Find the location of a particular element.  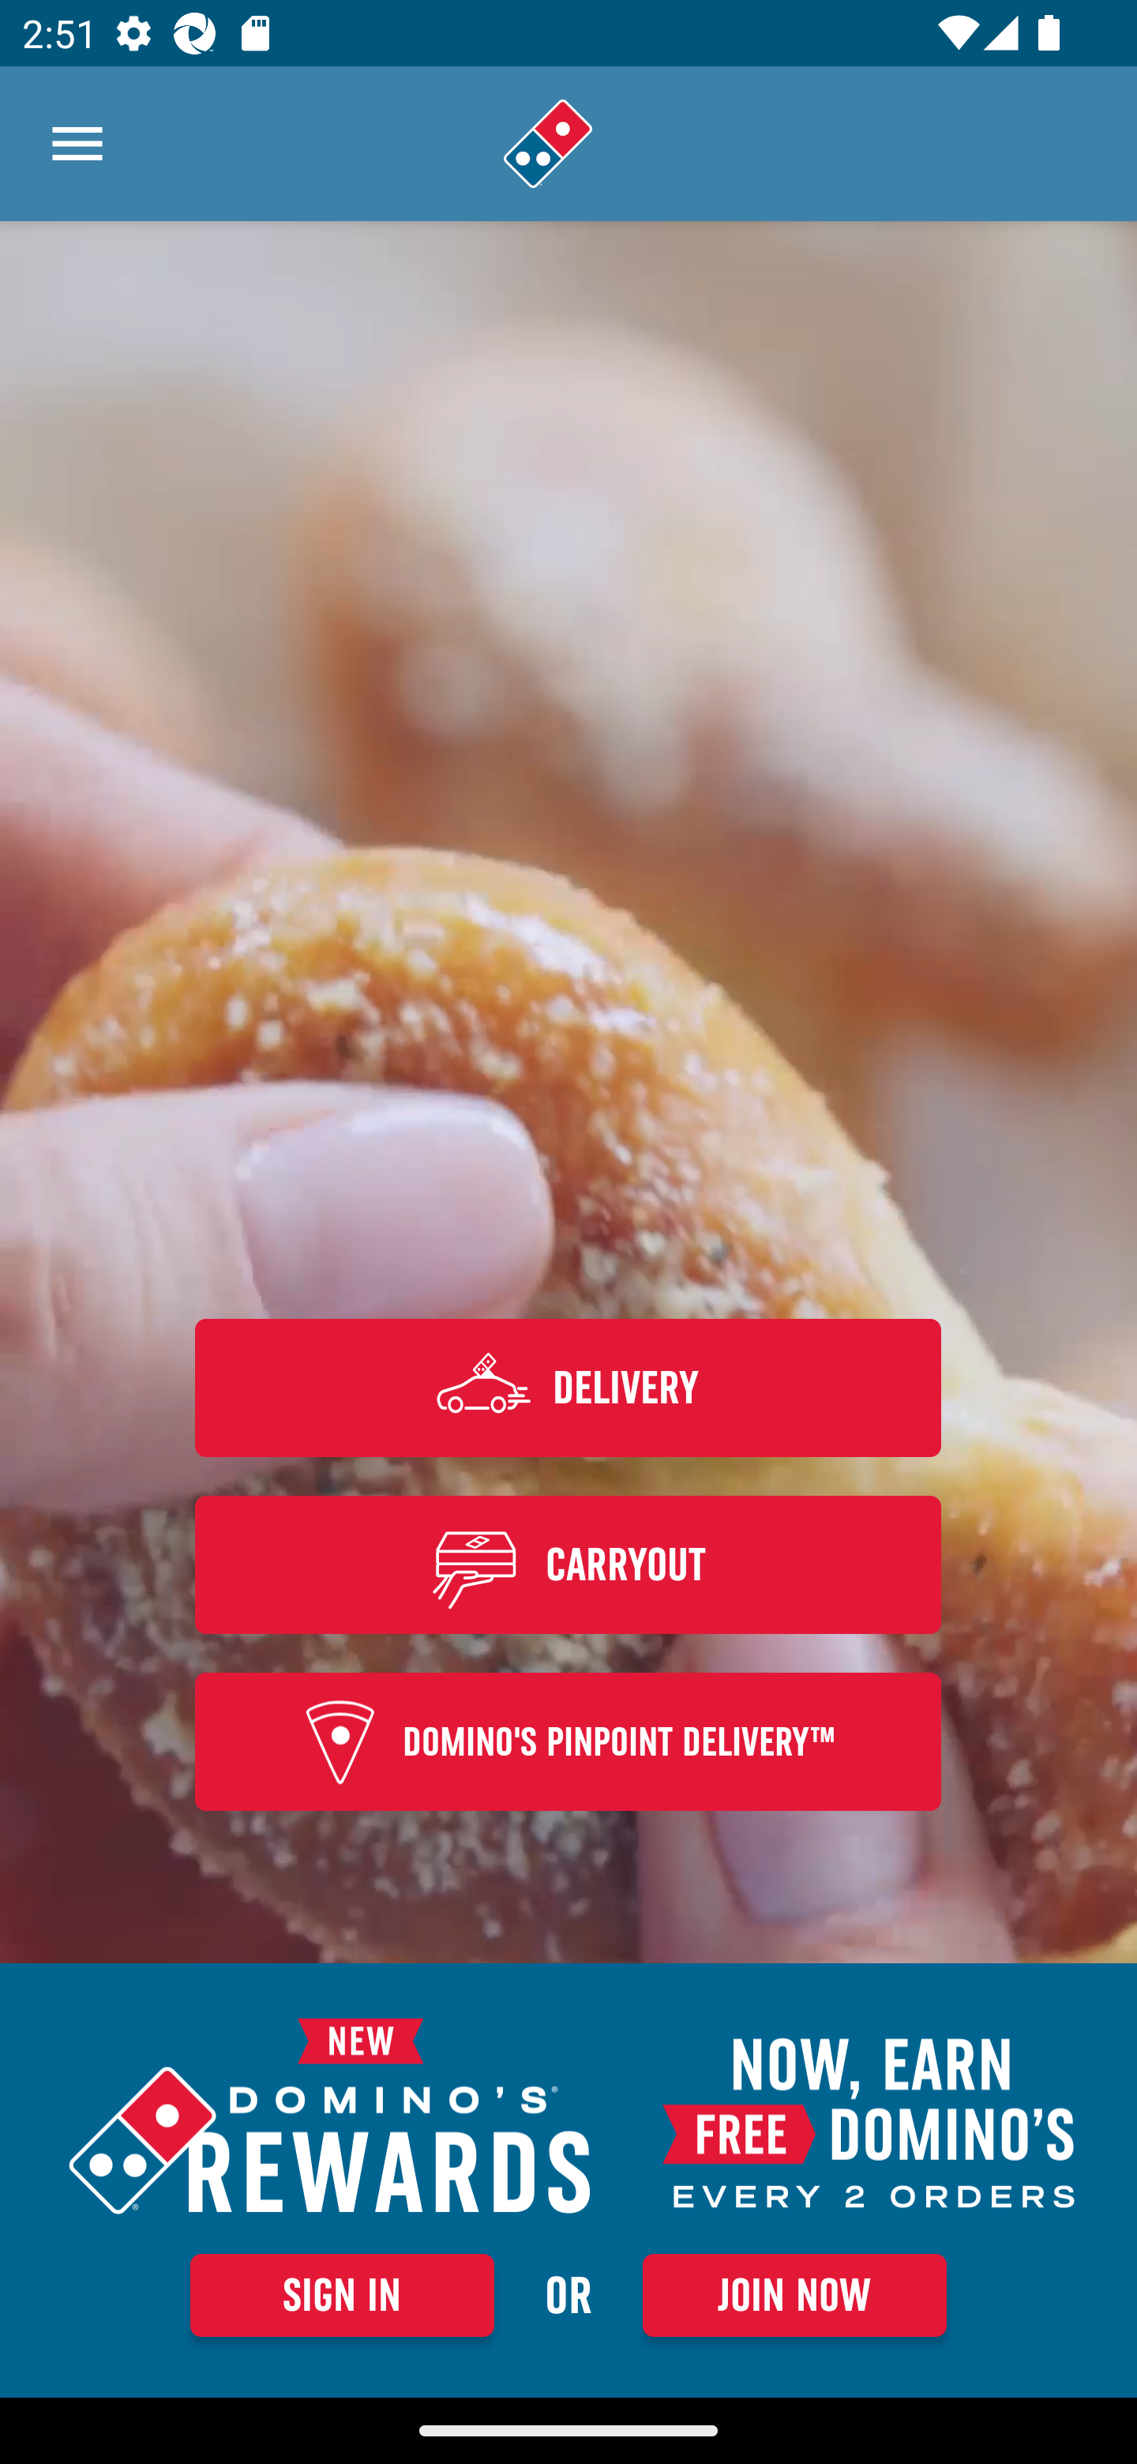

Expand Menu is located at coordinates (77, 144).